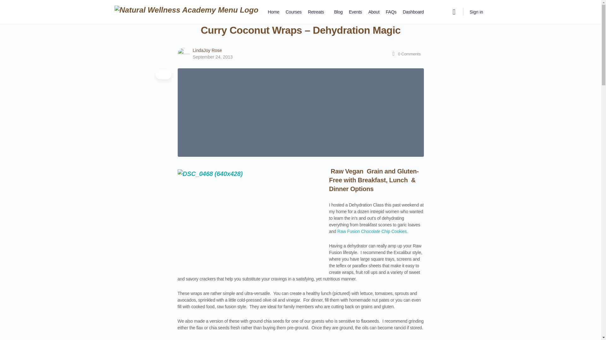 The width and height of the screenshot is (606, 340). Describe the element at coordinates (220, 10) in the screenshot. I see `Petit Plats` at that location.